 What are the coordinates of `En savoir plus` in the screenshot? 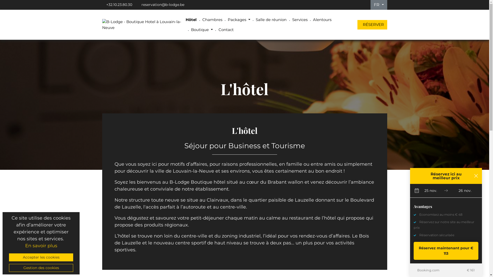 It's located at (41, 246).